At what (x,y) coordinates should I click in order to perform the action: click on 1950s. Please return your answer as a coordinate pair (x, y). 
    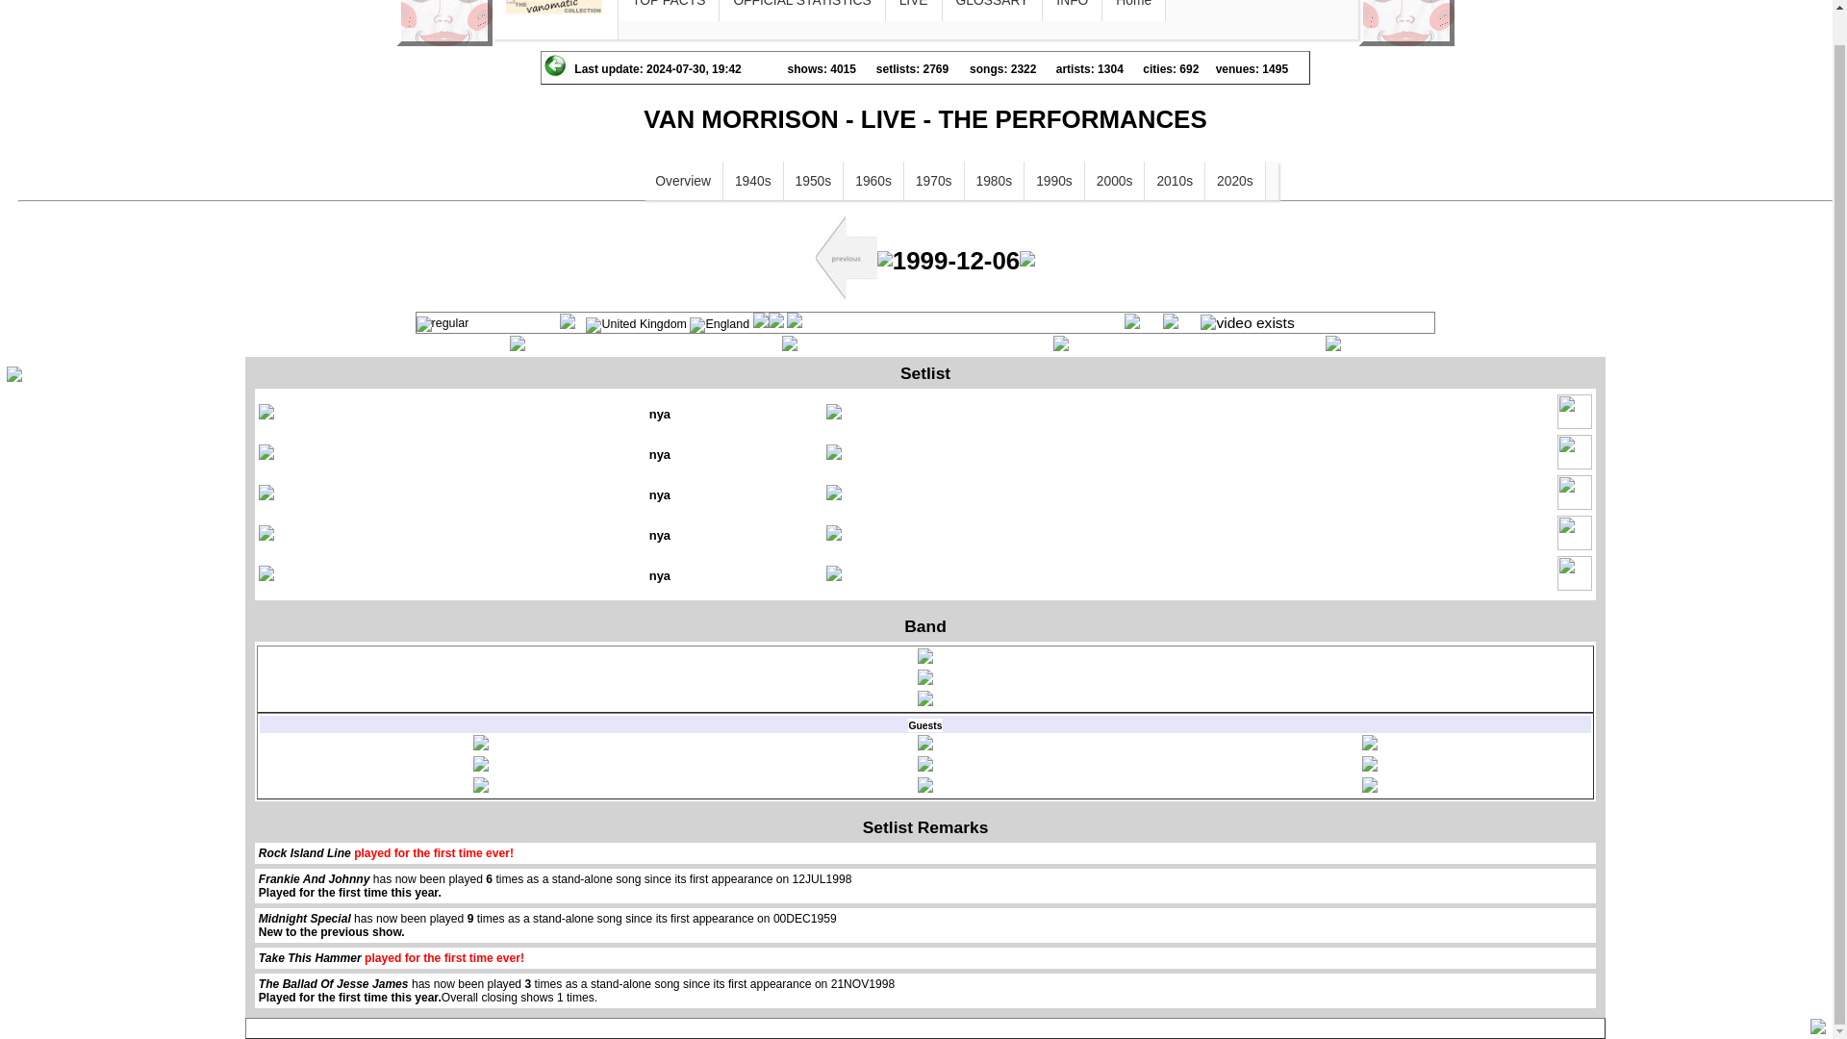
    Looking at the image, I should click on (814, 181).